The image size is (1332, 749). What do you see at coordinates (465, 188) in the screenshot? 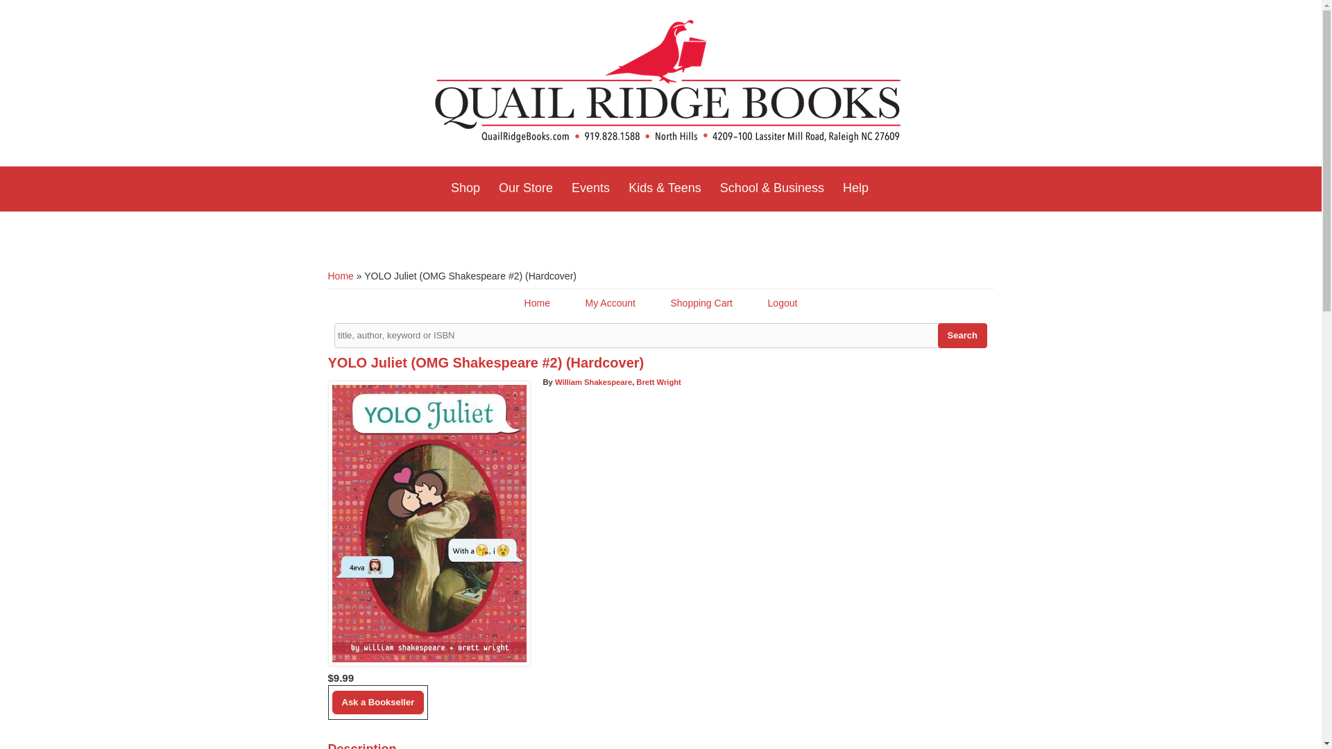
I see `Shop` at bounding box center [465, 188].